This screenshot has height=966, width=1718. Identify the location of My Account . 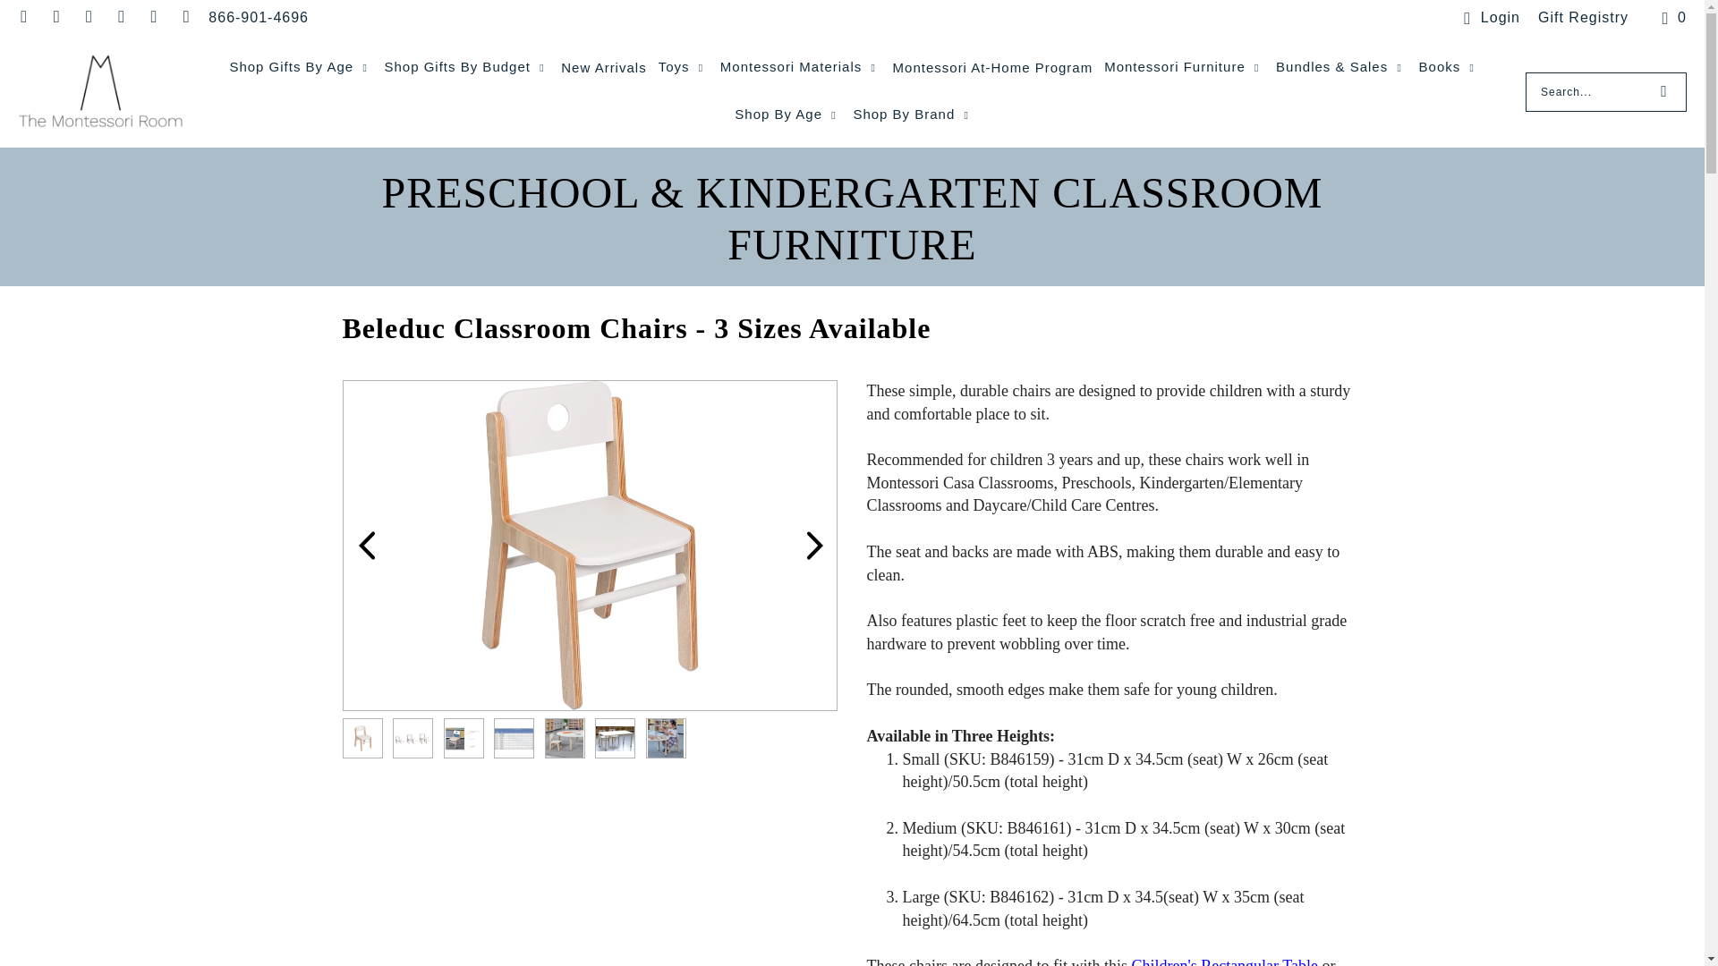
(1489, 18).